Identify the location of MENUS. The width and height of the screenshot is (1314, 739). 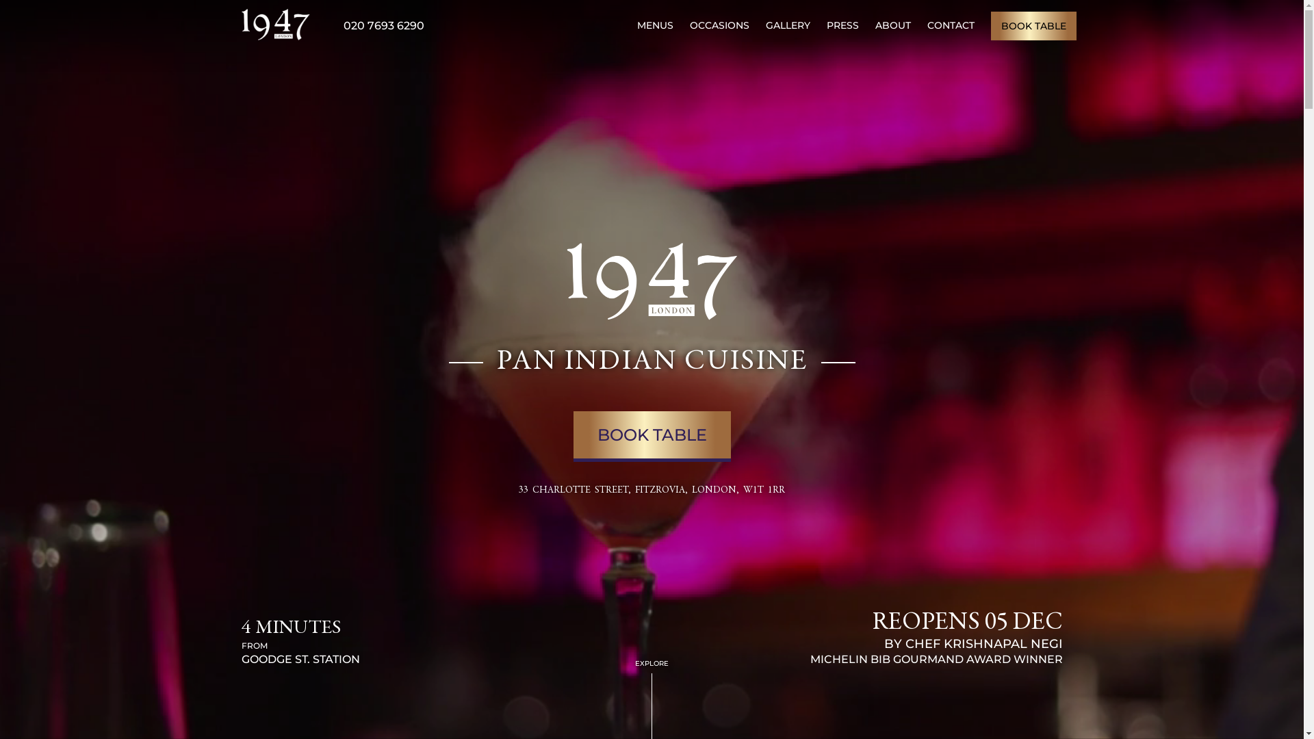
(654, 25).